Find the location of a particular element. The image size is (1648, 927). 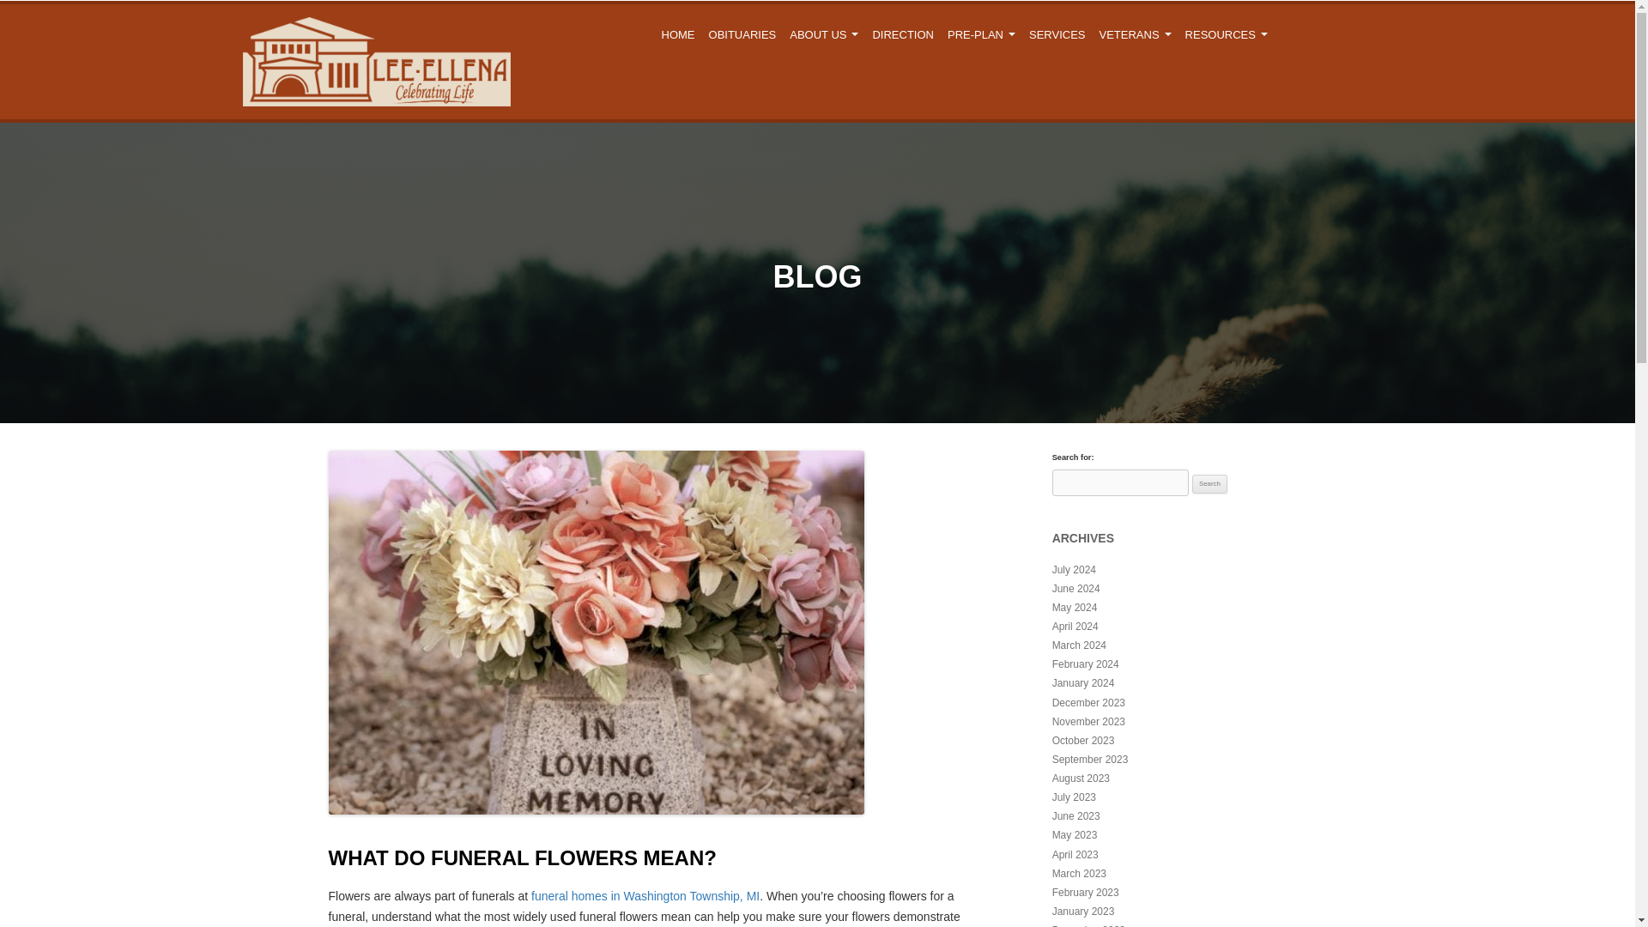

Search is located at coordinates (1209, 483).